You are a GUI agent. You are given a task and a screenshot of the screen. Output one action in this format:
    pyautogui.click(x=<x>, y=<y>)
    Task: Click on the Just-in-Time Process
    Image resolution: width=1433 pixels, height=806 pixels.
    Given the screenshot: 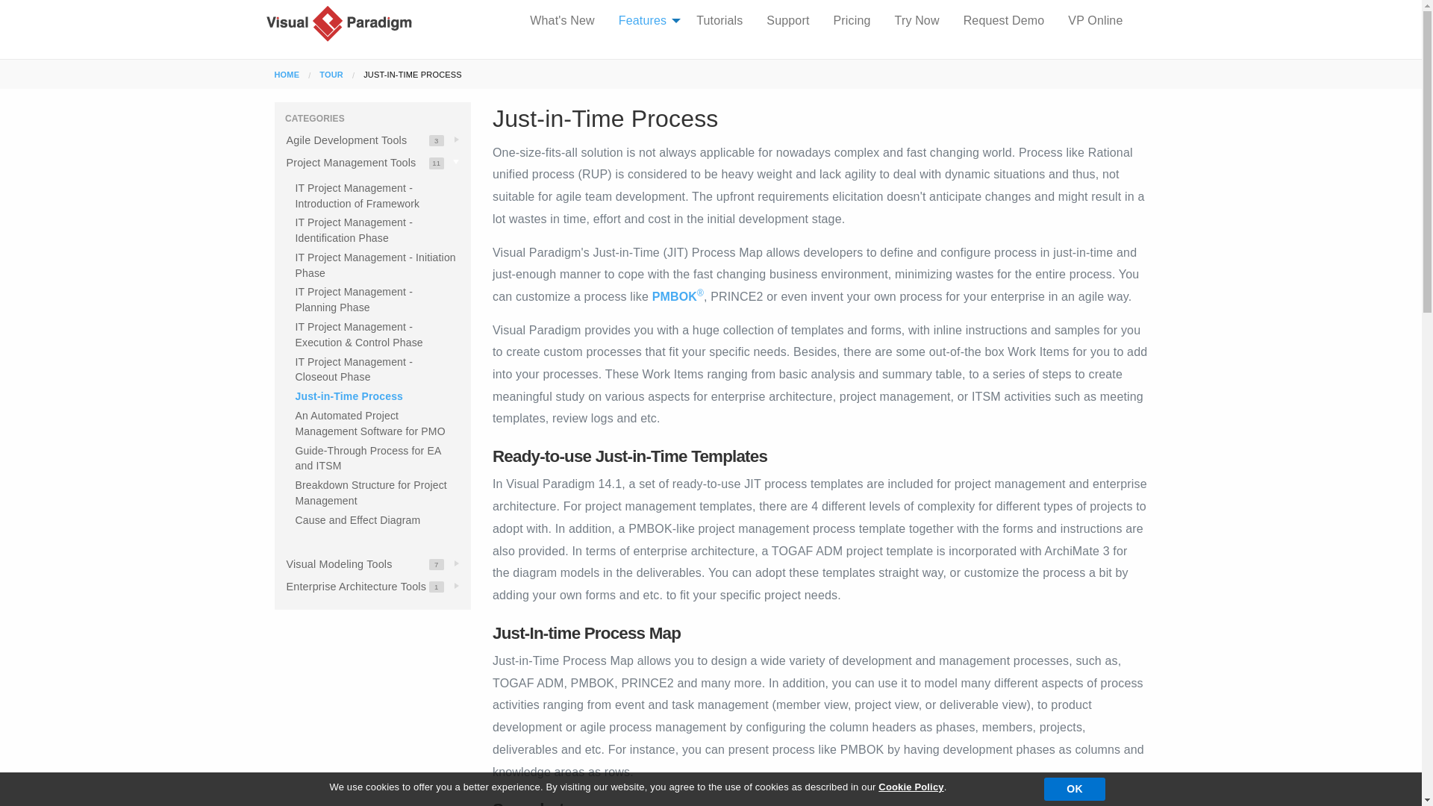 What is the action you would take?
    pyautogui.click(x=561, y=21)
    